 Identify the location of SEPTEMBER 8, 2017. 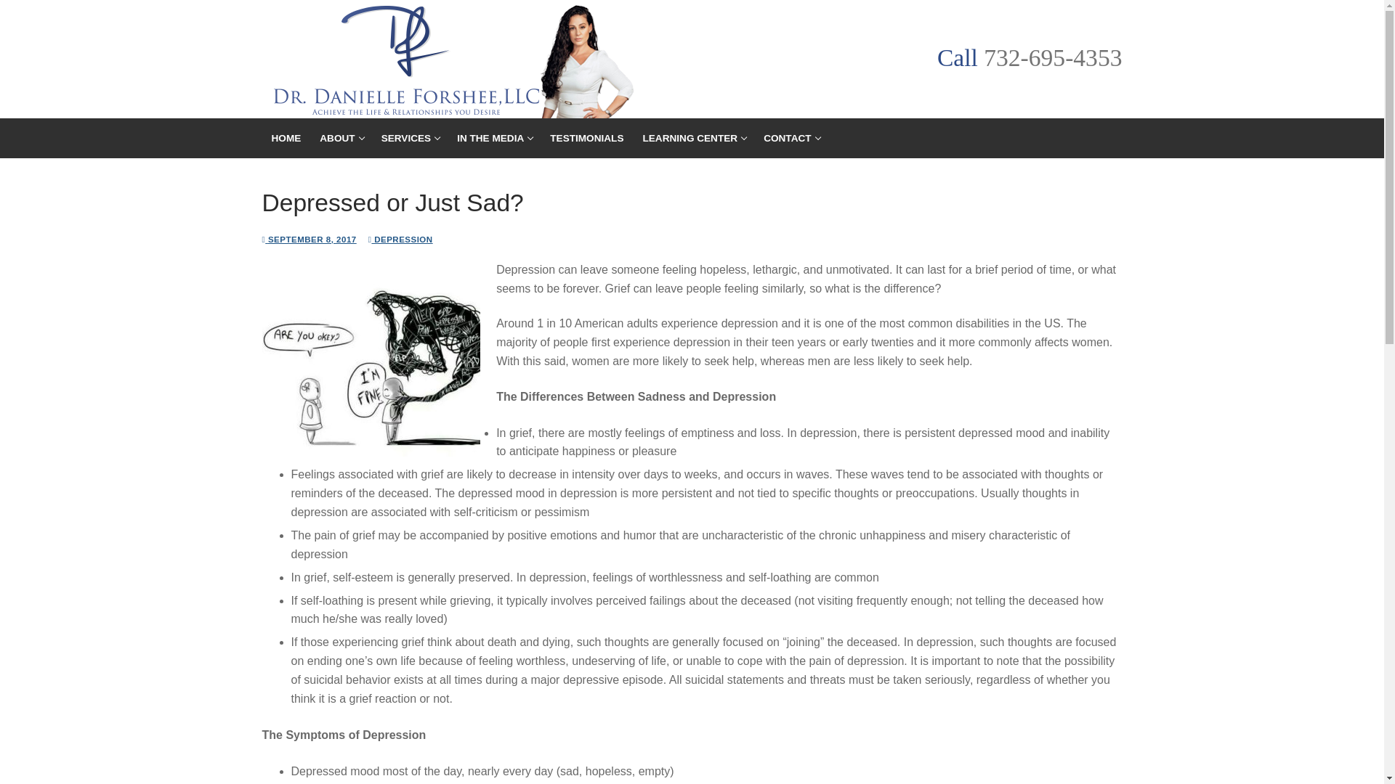
(494, 138).